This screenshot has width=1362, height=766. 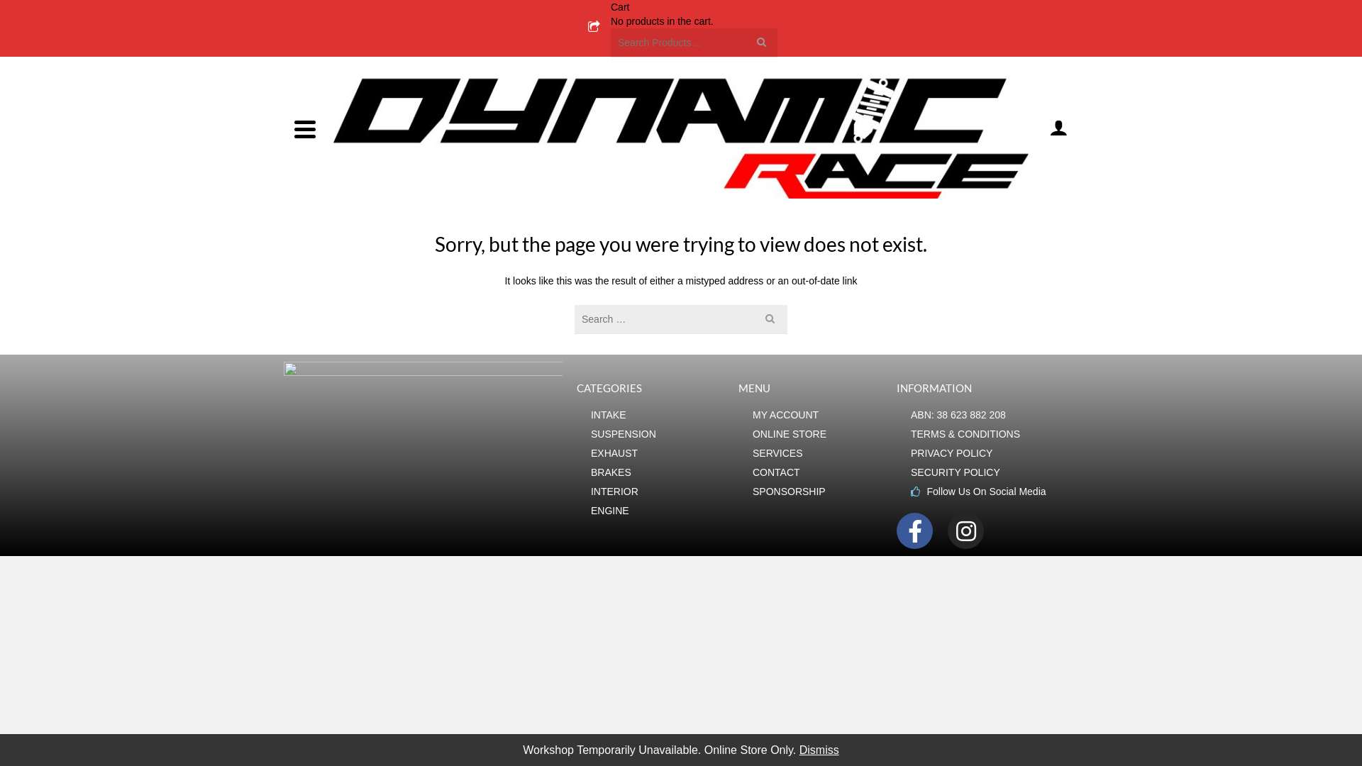 What do you see at coordinates (658, 492) in the screenshot?
I see `INTERIOR` at bounding box center [658, 492].